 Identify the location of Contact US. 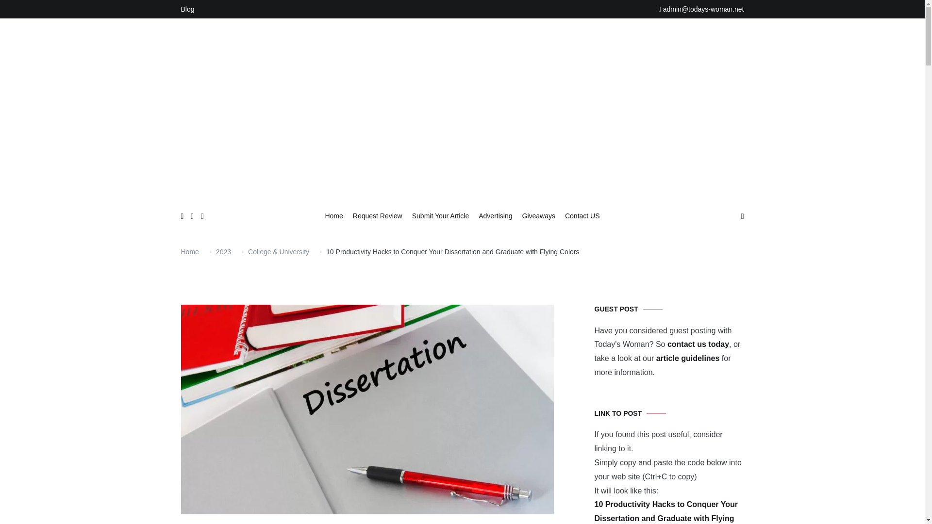
(582, 216).